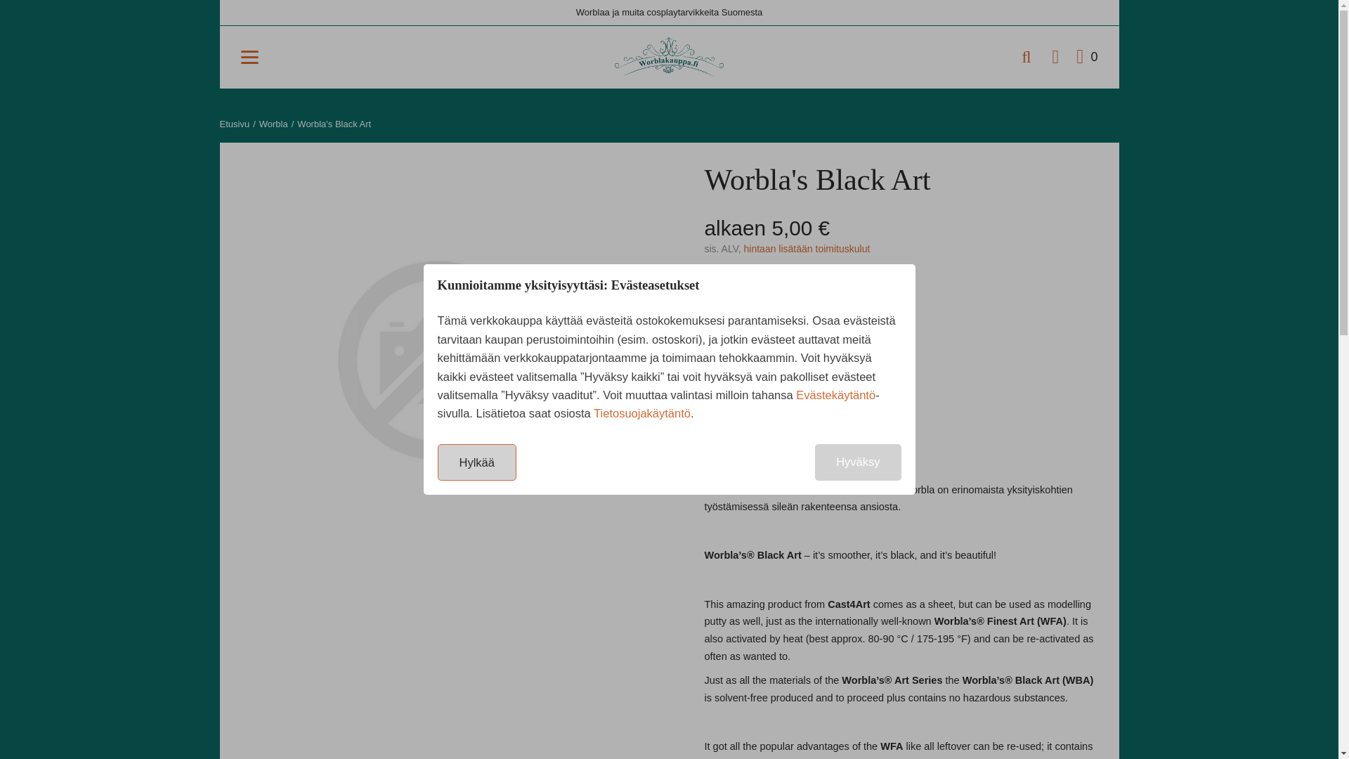 Image resolution: width=1349 pixels, height=759 pixels. Describe the element at coordinates (273, 124) in the screenshot. I see `Worbla` at that location.